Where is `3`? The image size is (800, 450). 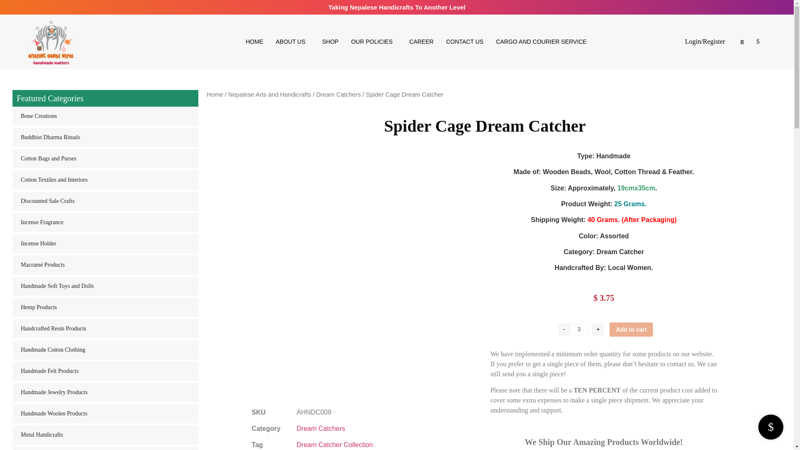 3 is located at coordinates (579, 329).